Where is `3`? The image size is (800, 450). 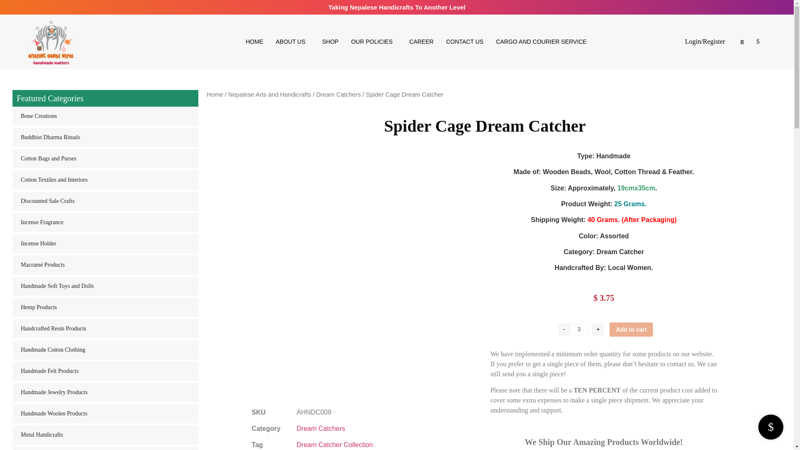 3 is located at coordinates (579, 329).